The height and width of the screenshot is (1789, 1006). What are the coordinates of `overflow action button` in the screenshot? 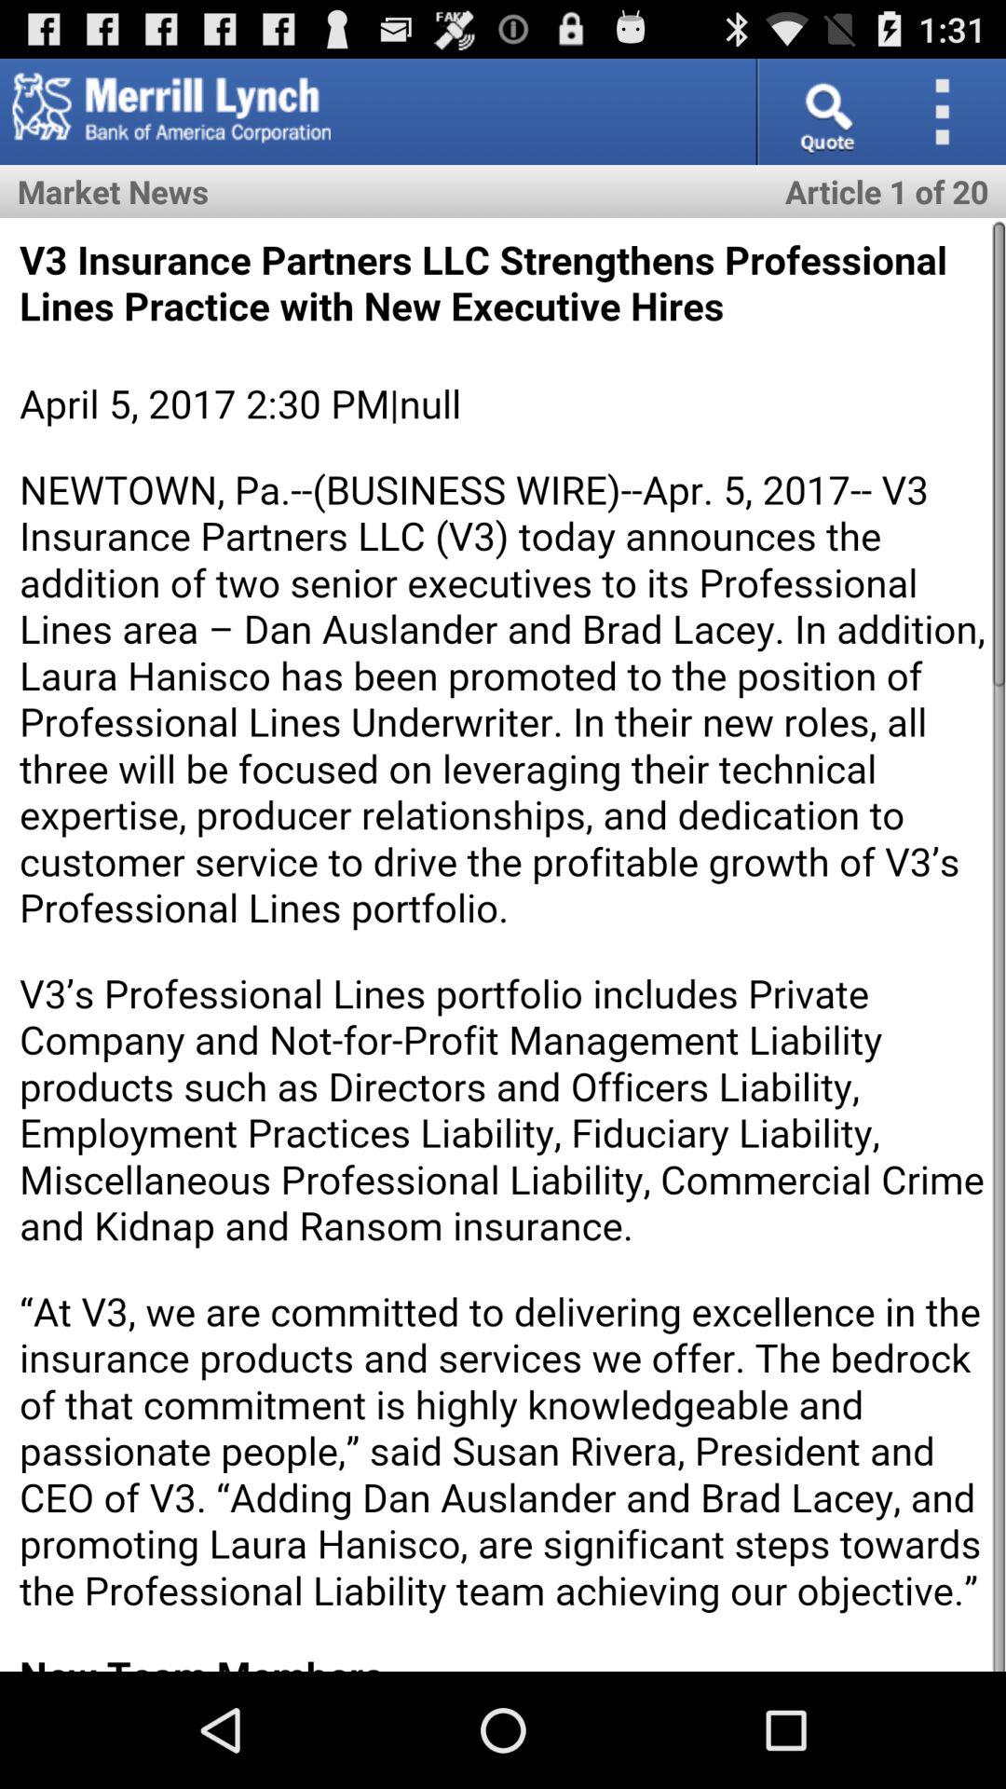 It's located at (948, 112).